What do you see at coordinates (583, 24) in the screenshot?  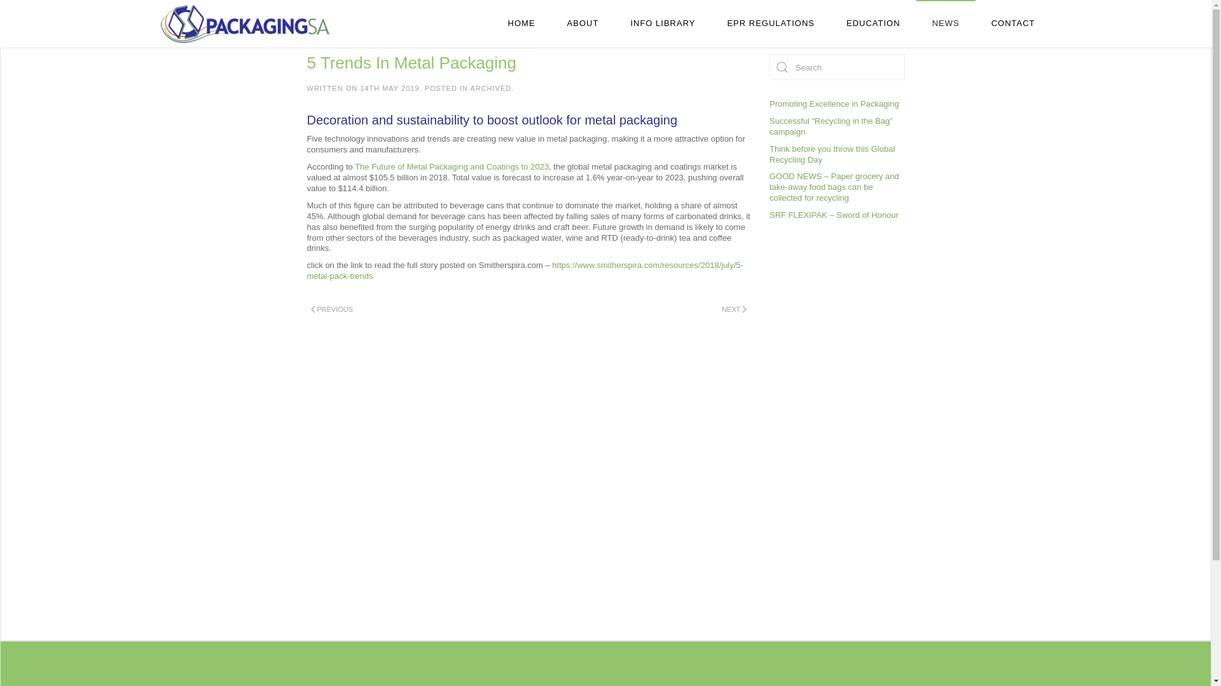 I see `ABOUT` at bounding box center [583, 24].